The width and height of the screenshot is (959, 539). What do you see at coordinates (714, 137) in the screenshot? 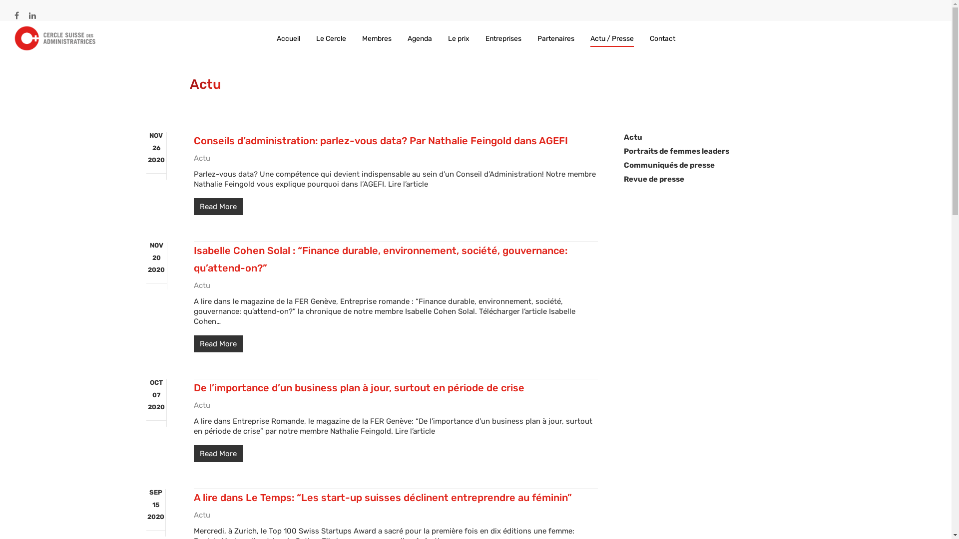
I see `Actu` at bounding box center [714, 137].